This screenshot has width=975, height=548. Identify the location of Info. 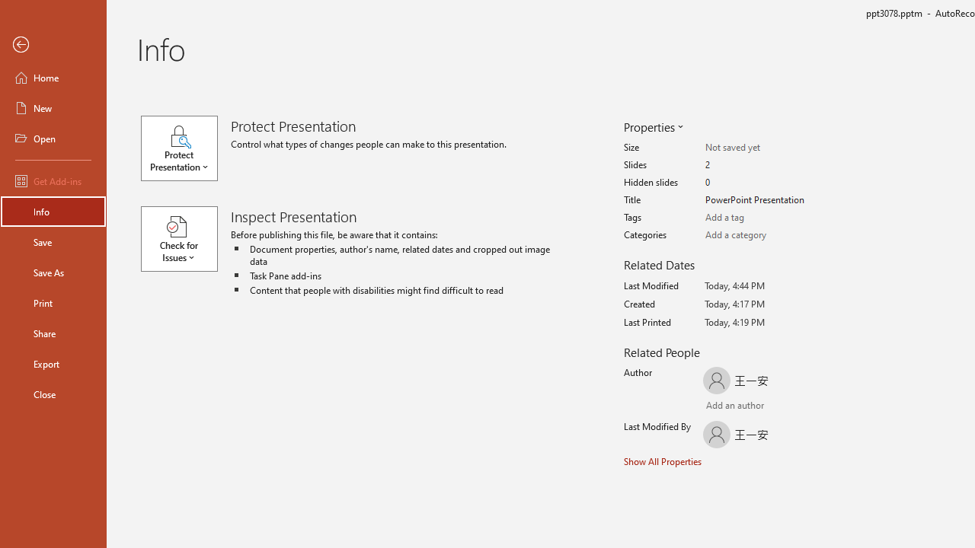
(53, 212).